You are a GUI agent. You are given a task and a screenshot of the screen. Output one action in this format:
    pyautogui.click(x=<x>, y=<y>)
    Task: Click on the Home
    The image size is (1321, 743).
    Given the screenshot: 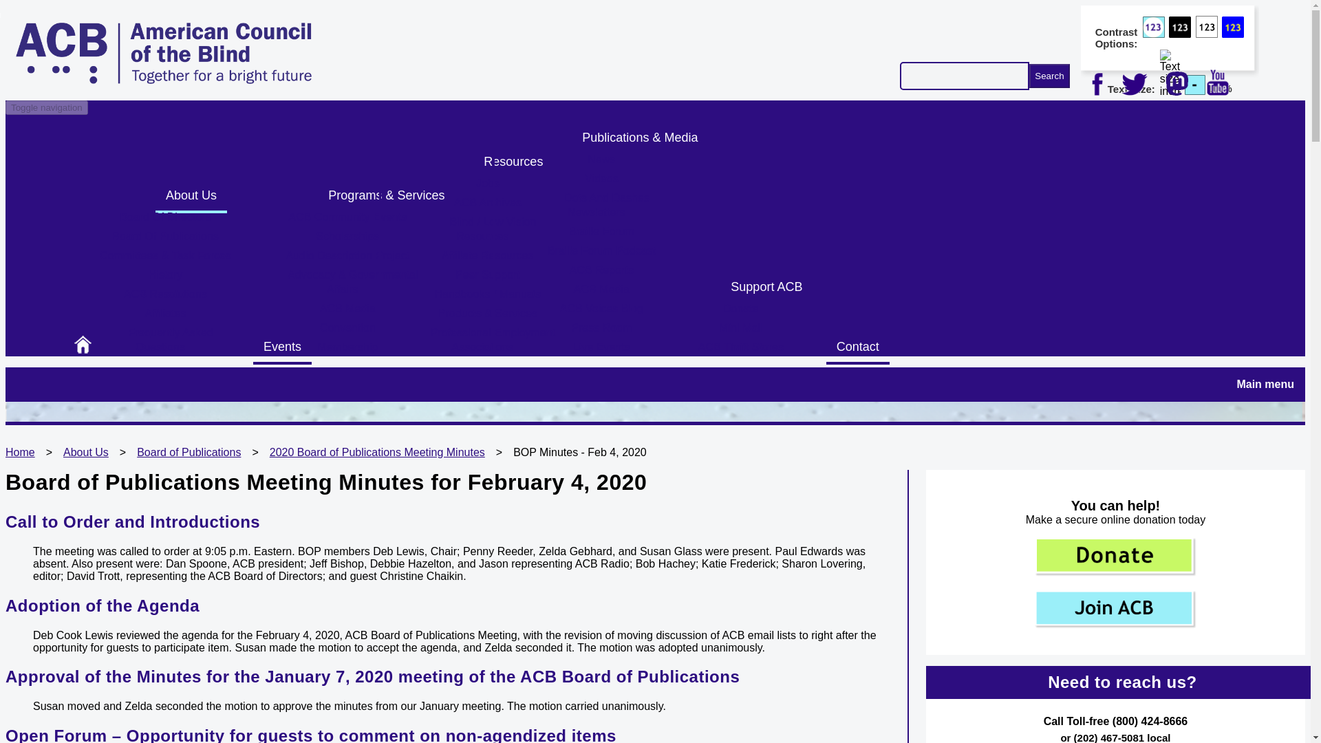 What is the action you would take?
    pyautogui.click(x=164, y=80)
    